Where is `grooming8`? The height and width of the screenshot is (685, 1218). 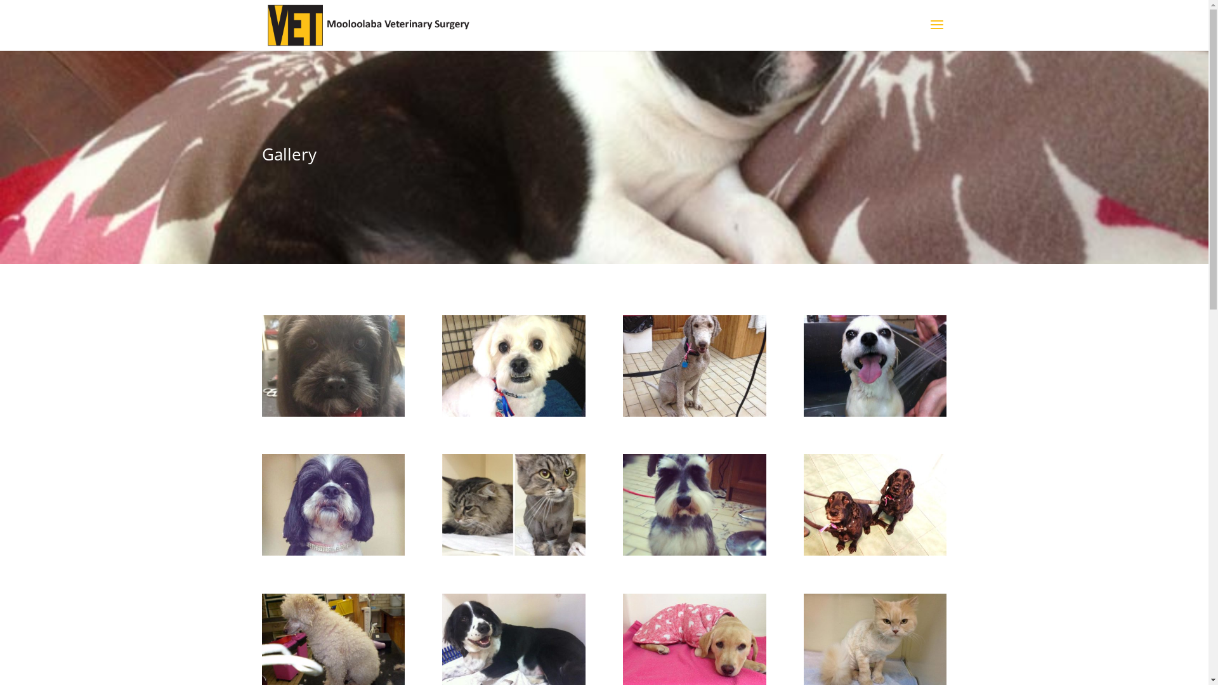 grooming8 is located at coordinates (332, 552).